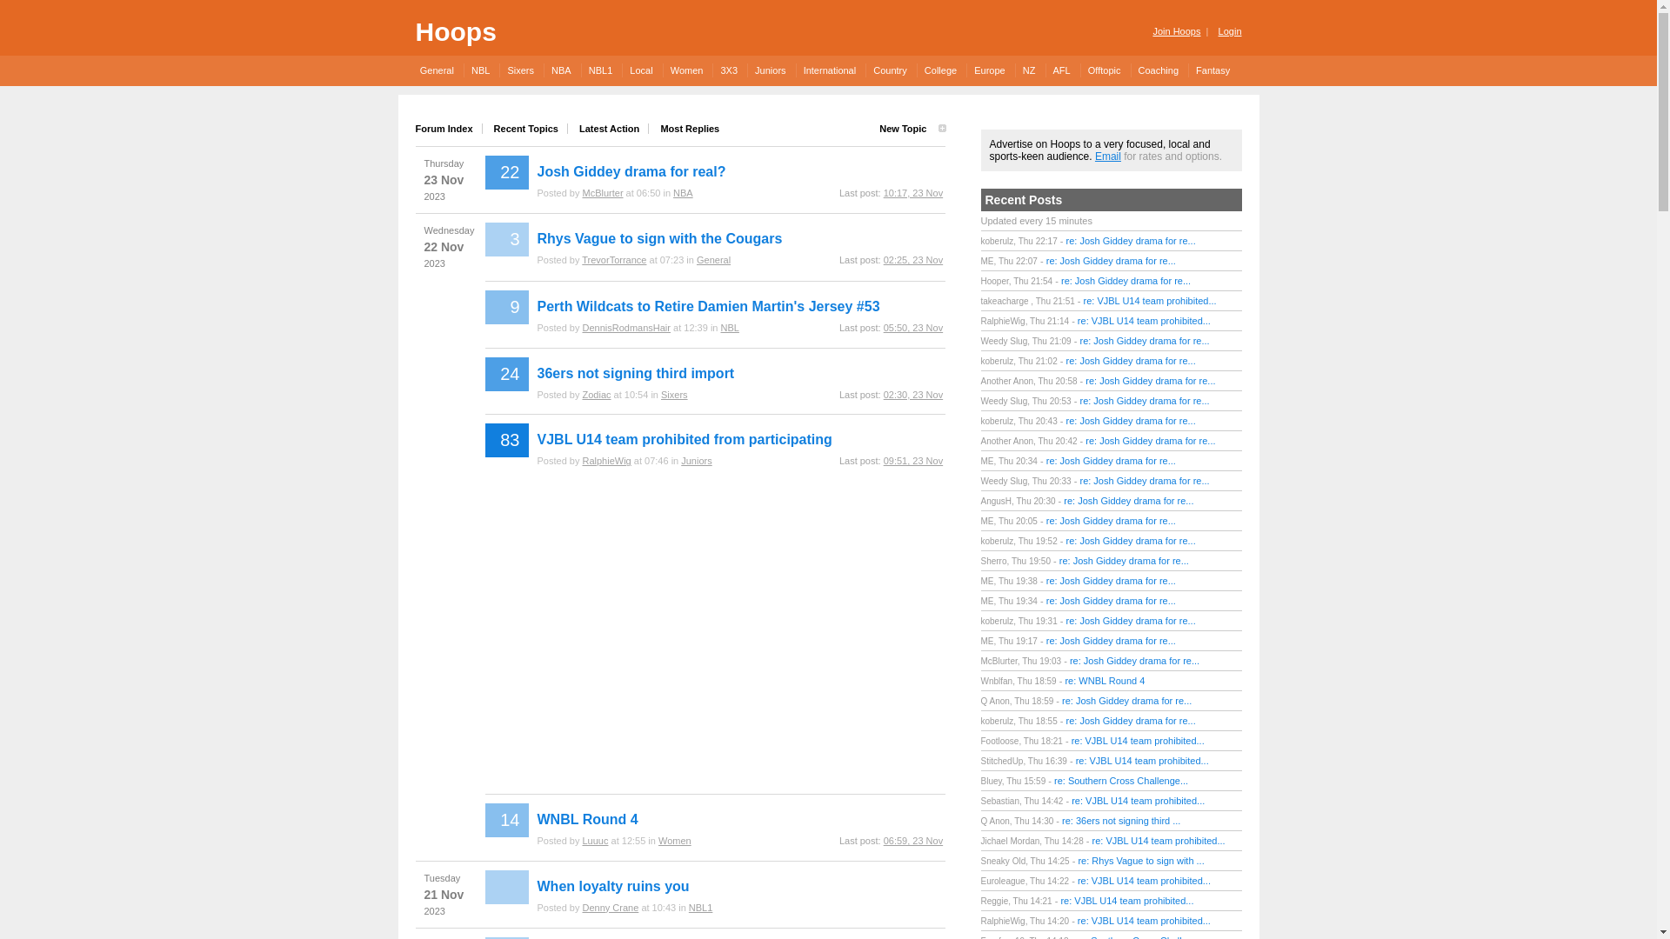 This screenshot has width=1670, height=939. I want to click on 05:50, 23 Nov, so click(913, 328).